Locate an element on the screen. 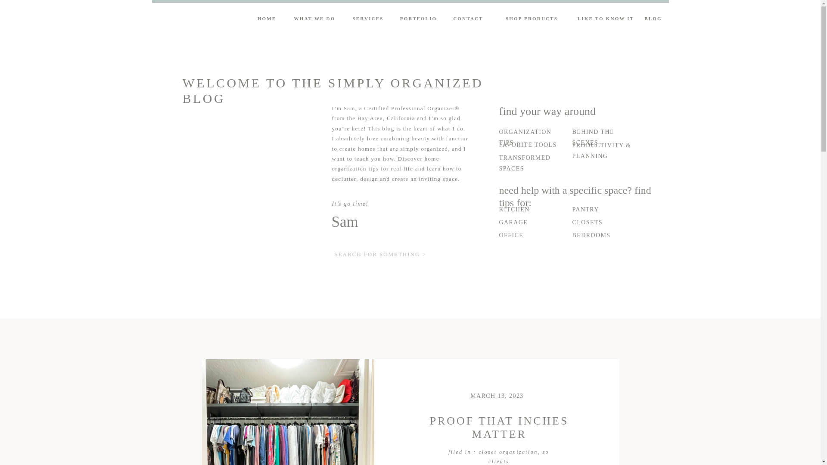 The image size is (827, 465). PROOF THAT INCHES MATTER is located at coordinates (499, 427).